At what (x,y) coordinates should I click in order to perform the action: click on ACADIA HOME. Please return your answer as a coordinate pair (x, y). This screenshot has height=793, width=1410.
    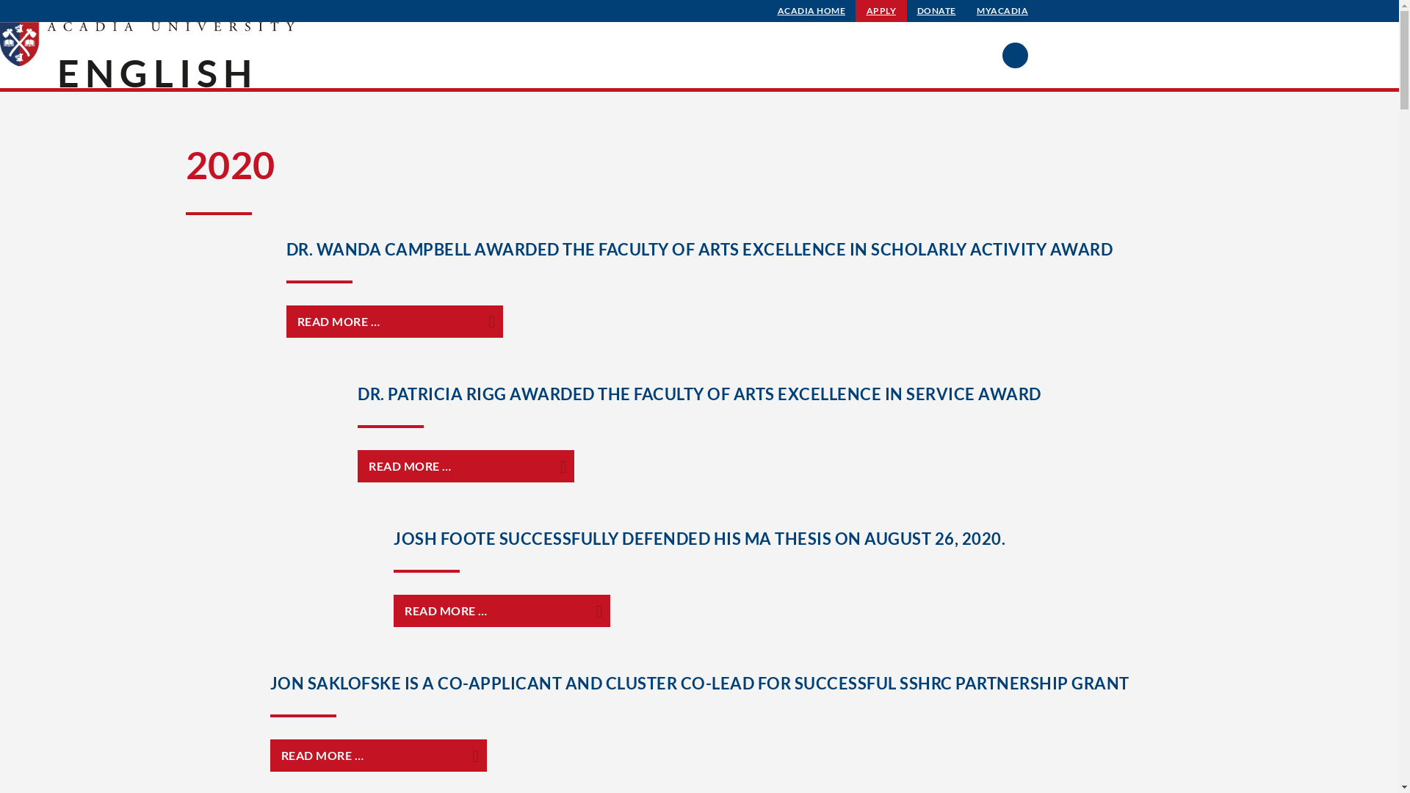
    Looking at the image, I should click on (812, 11).